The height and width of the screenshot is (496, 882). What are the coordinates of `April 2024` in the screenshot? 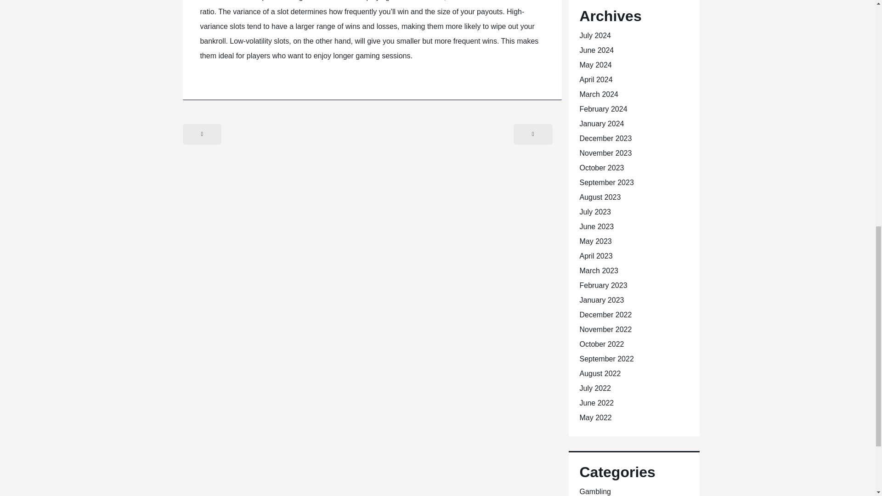 It's located at (596, 80).